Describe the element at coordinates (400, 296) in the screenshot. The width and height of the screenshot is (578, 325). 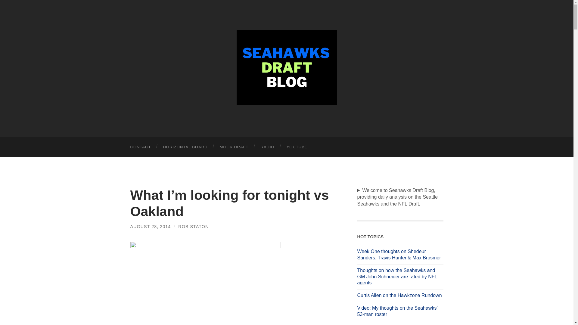
I see `Curtis Allen on the Hawkzone Rundown` at that location.